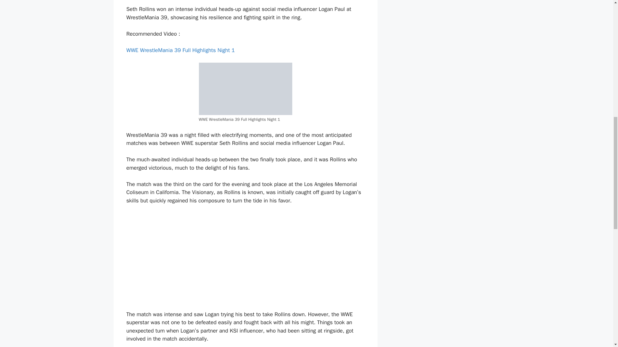 This screenshot has height=347, width=618. Describe the element at coordinates (203, 256) in the screenshot. I see `YouTube video player` at that location.